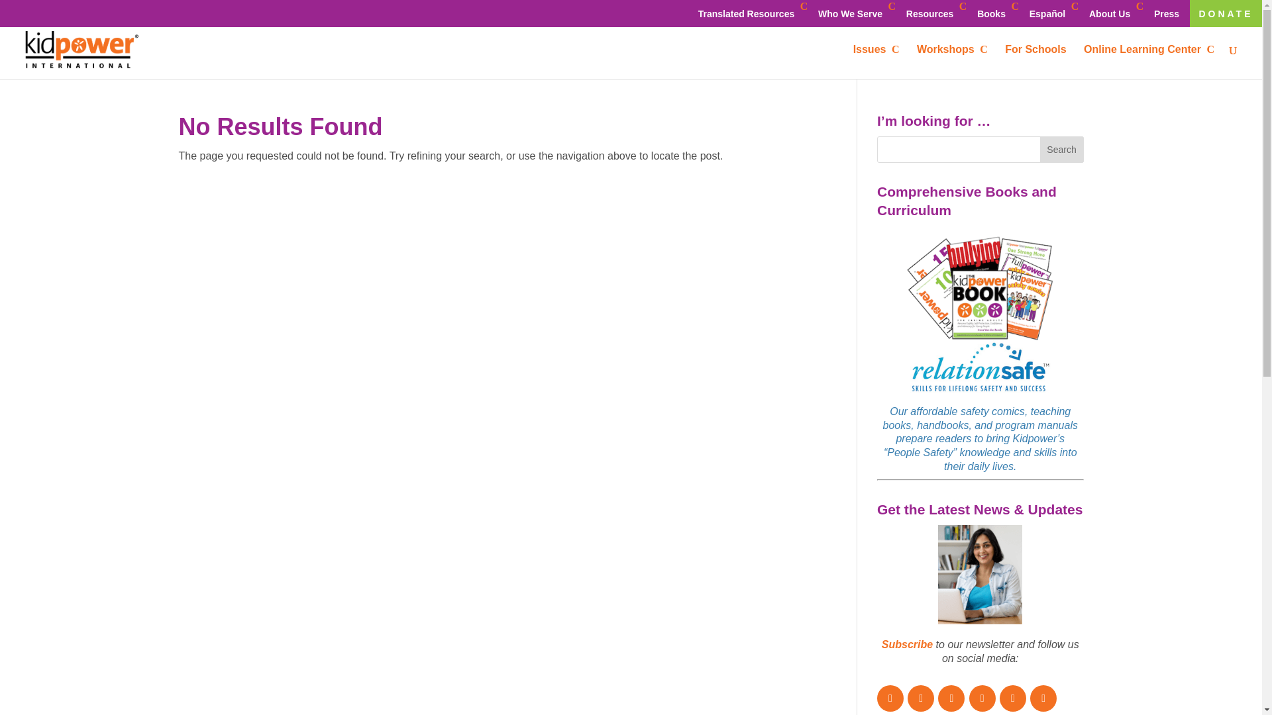  Describe the element at coordinates (1061, 150) in the screenshot. I see `Search` at that location.